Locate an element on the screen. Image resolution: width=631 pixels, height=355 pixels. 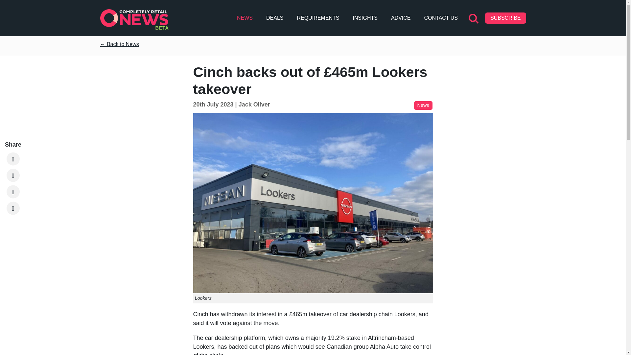
ADVICE is located at coordinates (401, 18).